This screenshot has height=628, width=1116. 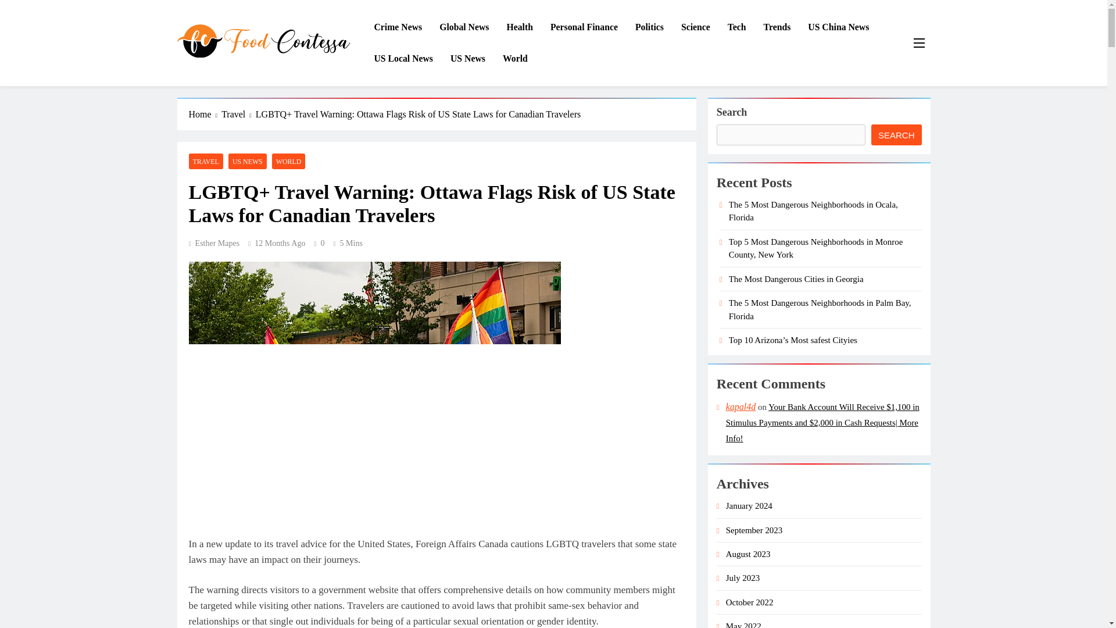 What do you see at coordinates (695, 27) in the screenshot?
I see `Science` at bounding box center [695, 27].